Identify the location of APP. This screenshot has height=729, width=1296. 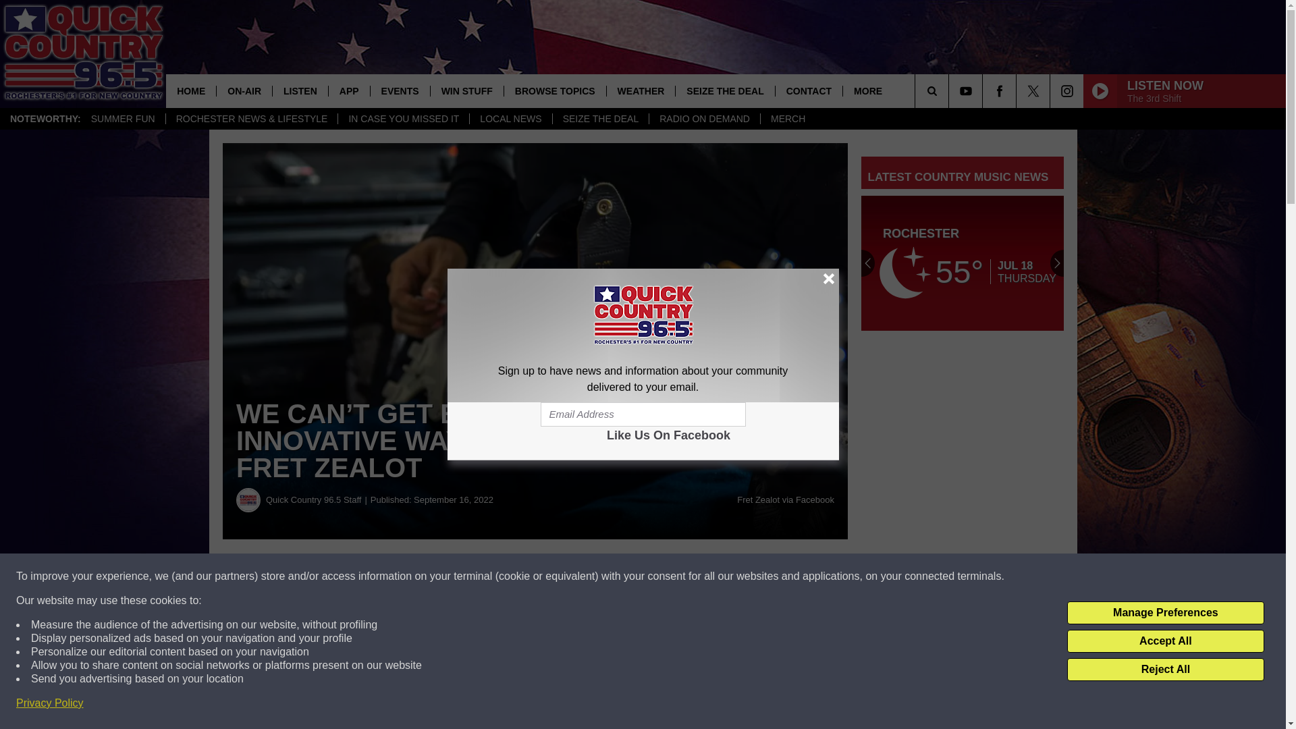
(348, 90).